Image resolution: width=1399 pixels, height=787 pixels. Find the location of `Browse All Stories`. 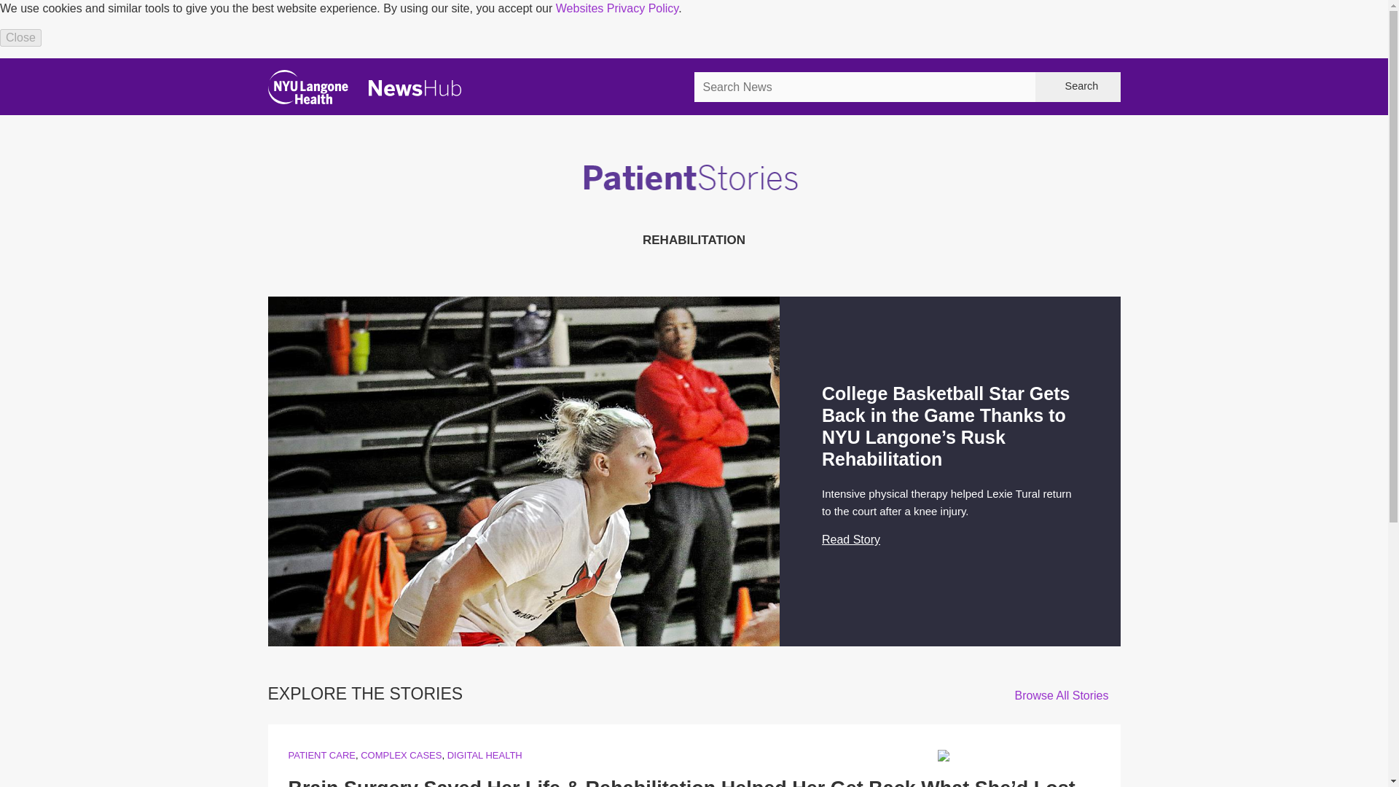

Browse All Stories is located at coordinates (1067, 695).